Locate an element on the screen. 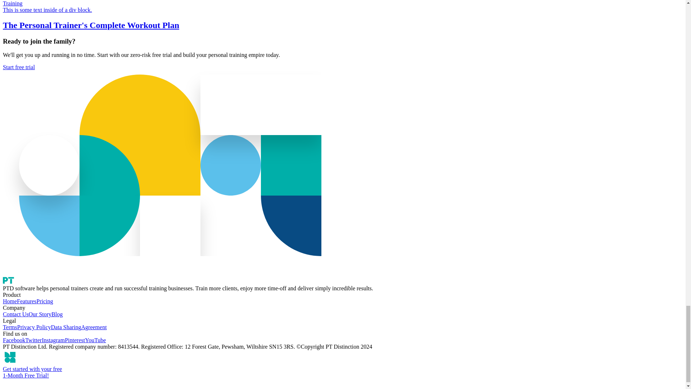 Image resolution: width=691 pixels, height=389 pixels. Privacy Policy is located at coordinates (34, 327).